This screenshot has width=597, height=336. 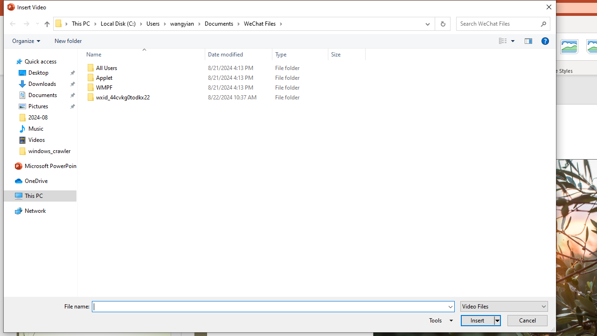 What do you see at coordinates (224, 77) in the screenshot?
I see `Applet` at bounding box center [224, 77].